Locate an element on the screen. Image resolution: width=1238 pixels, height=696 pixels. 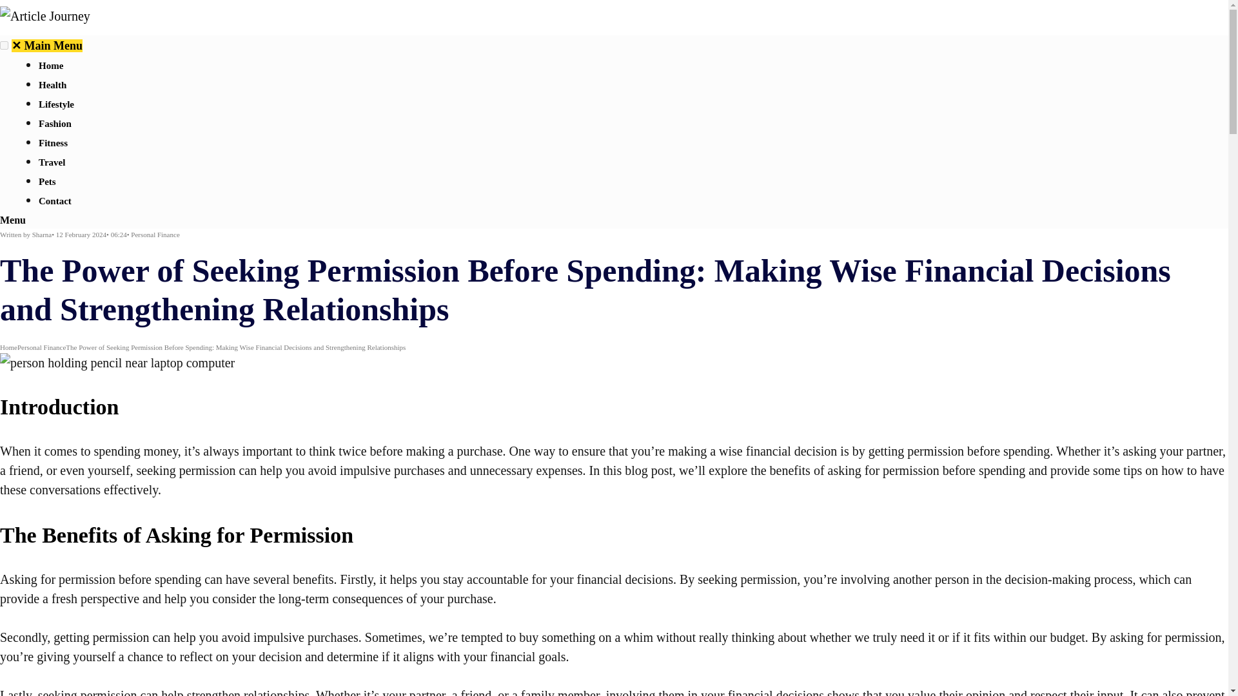
Home is located at coordinates (8, 347).